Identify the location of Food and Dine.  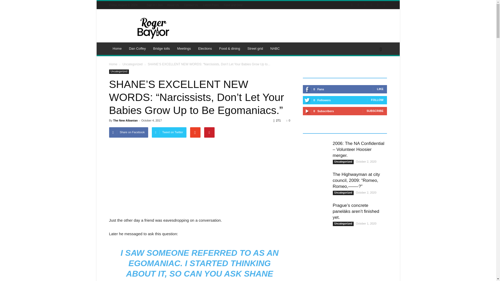
(233, 5).